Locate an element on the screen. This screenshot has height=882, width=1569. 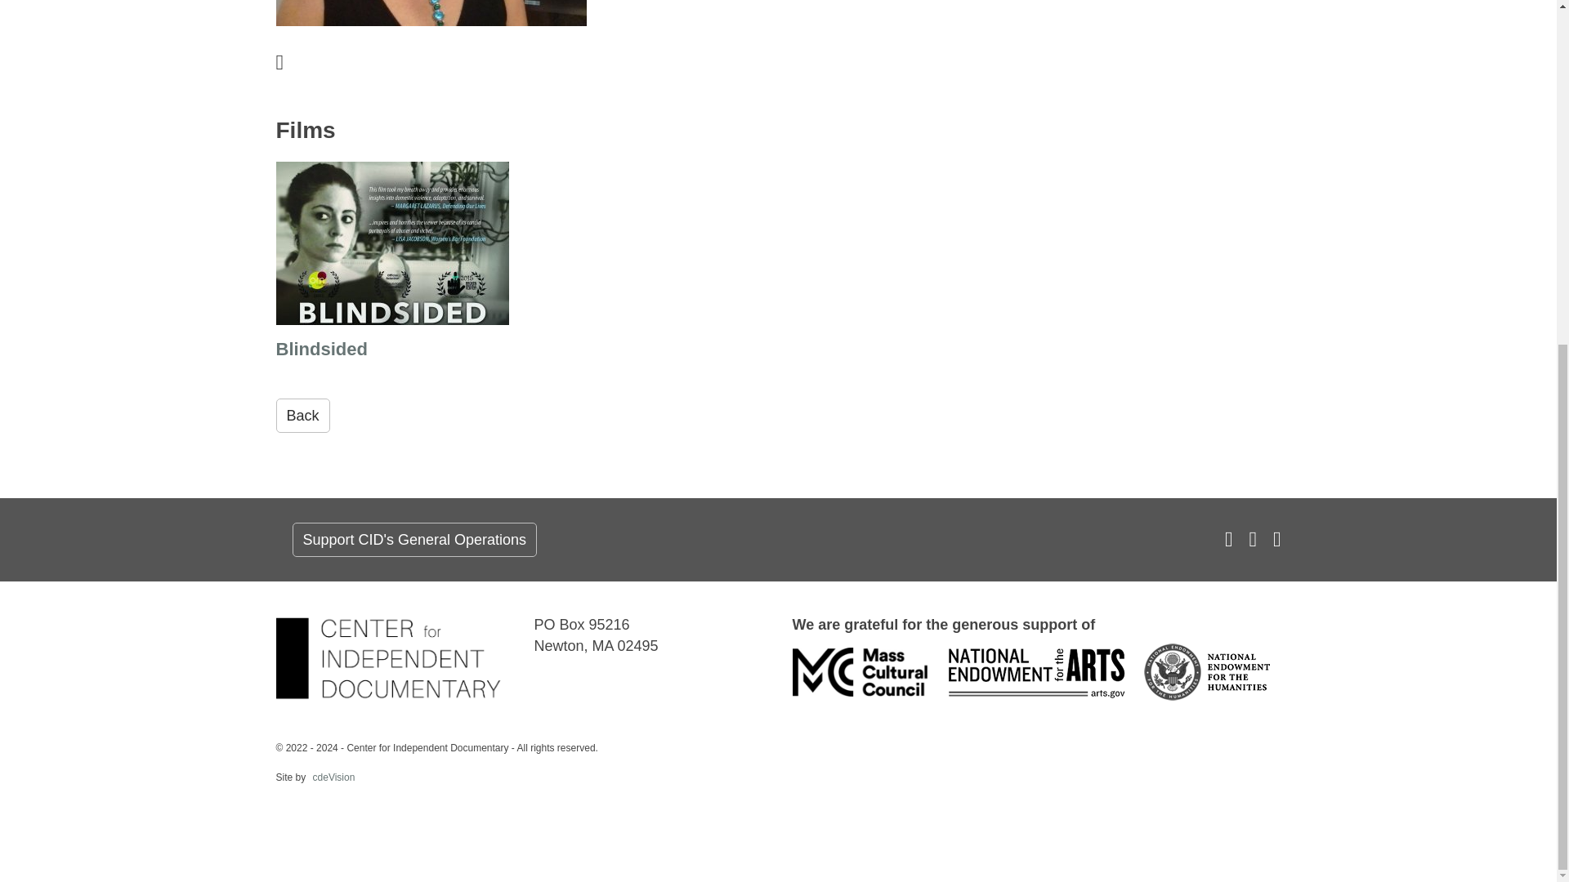
Blindsided is located at coordinates (392, 263).